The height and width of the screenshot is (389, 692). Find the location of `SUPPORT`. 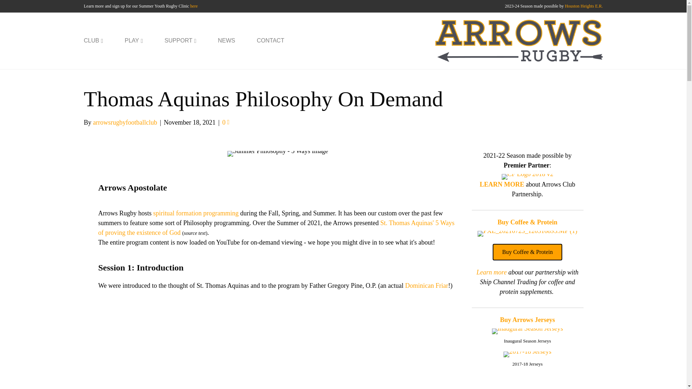

SUPPORT is located at coordinates (180, 41).